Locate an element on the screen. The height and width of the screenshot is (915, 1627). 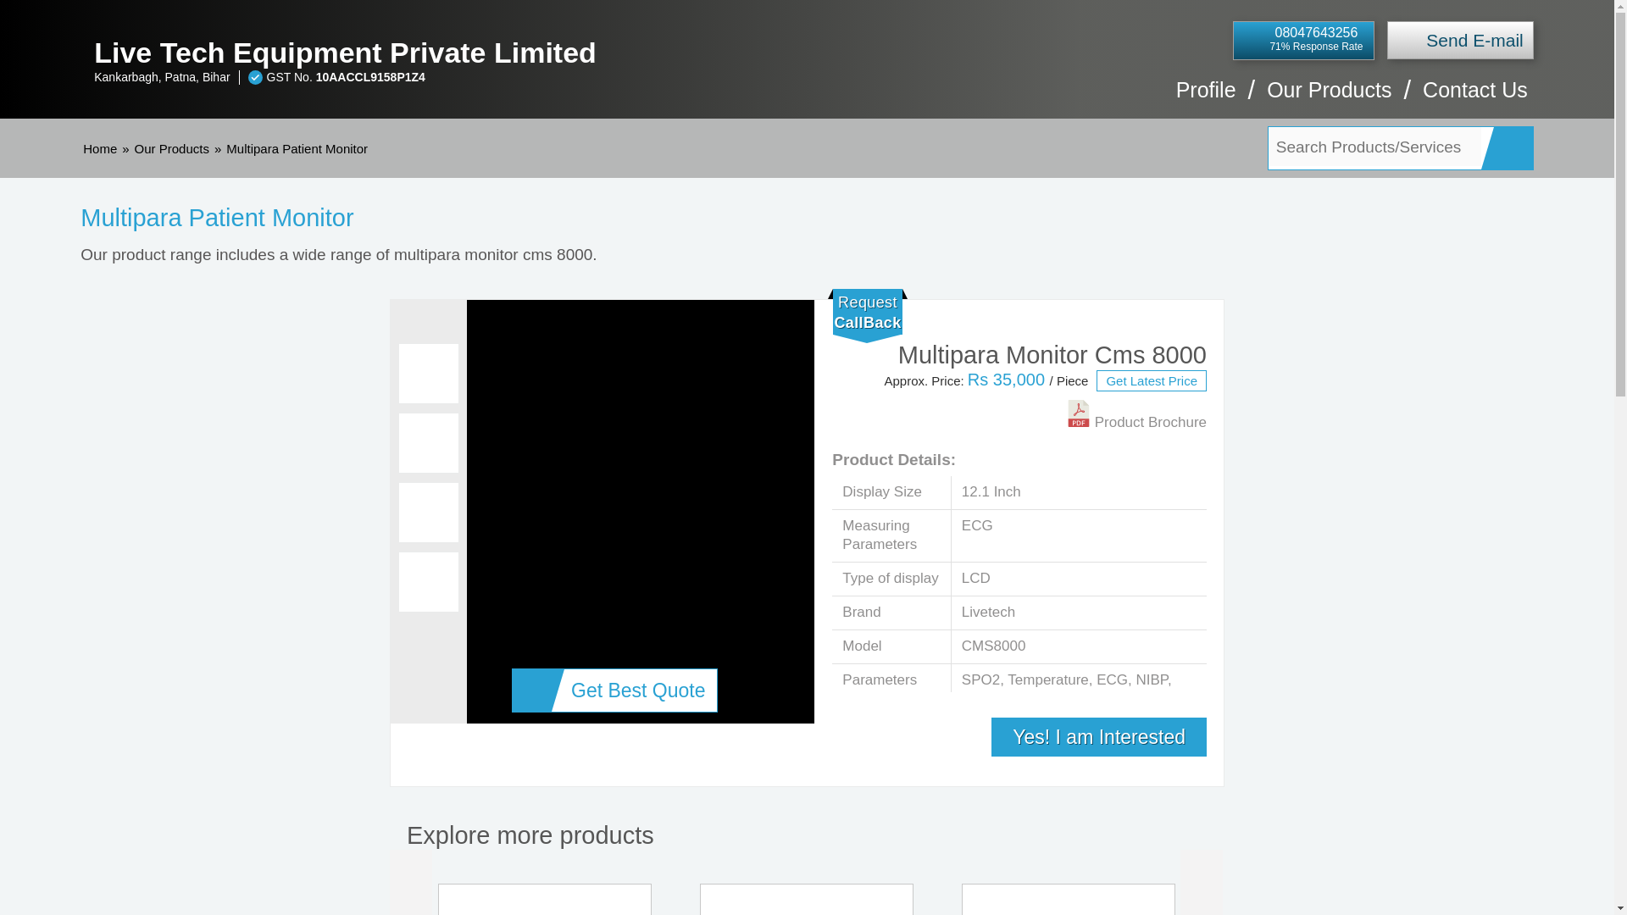
Our Products is located at coordinates (1329, 98).